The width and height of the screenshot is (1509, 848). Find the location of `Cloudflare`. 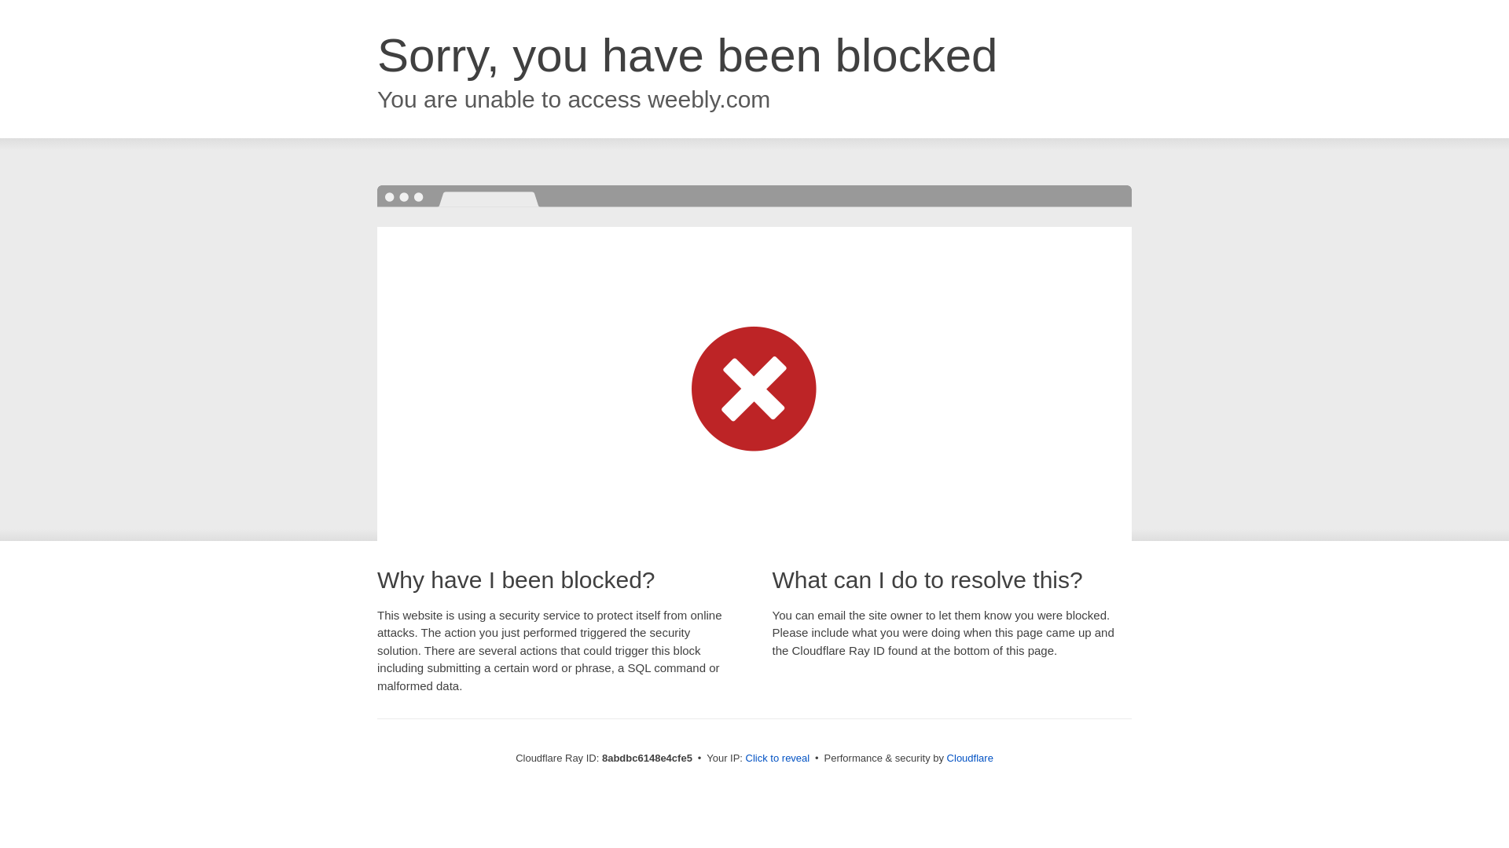

Cloudflare is located at coordinates (970, 758).